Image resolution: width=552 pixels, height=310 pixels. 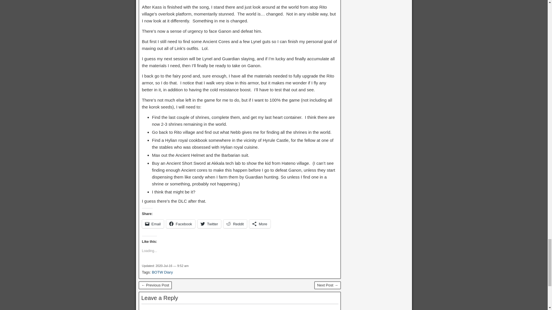 I want to click on I never liked Donkey Kong, so click(x=327, y=285).